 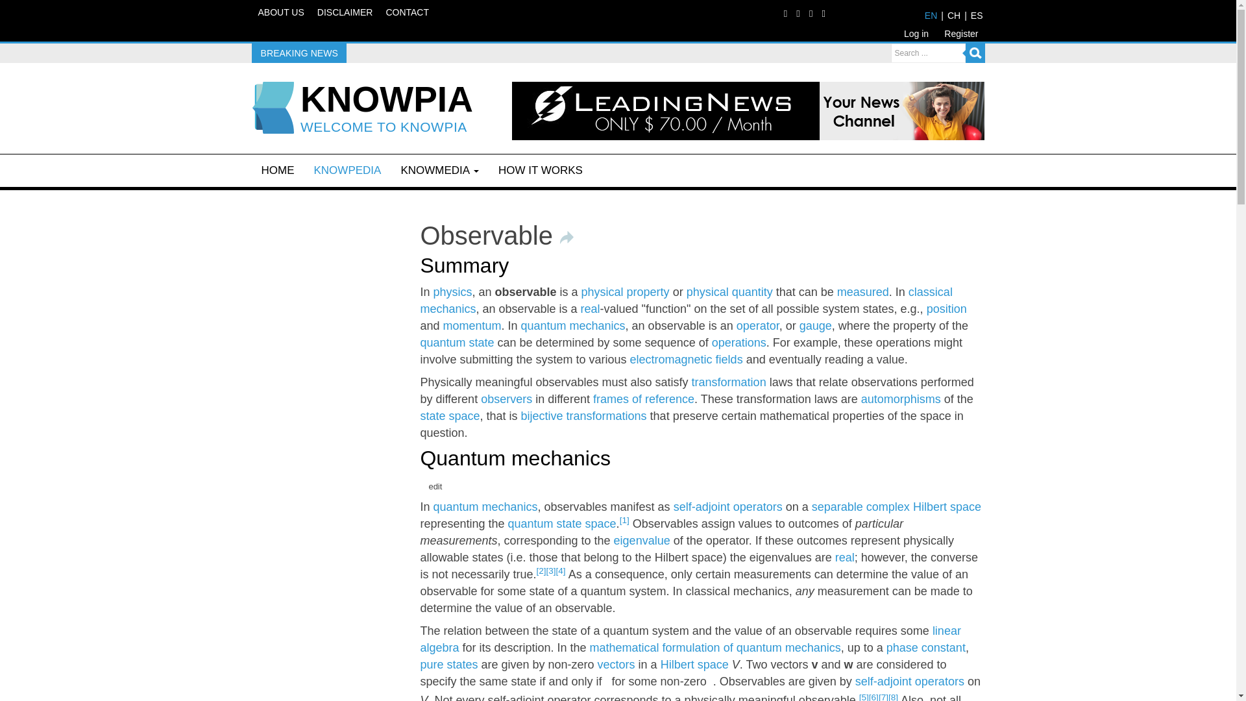 I want to click on KNOWPIA, so click(x=387, y=100).